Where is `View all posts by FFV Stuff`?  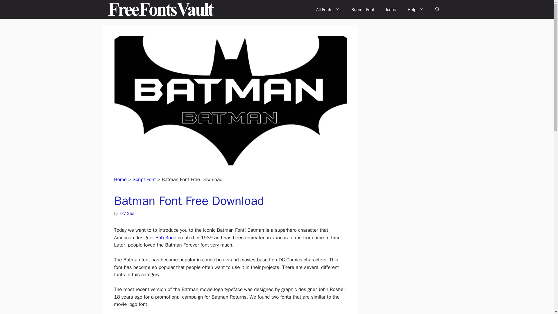 View all posts by FFV Stuff is located at coordinates (127, 213).